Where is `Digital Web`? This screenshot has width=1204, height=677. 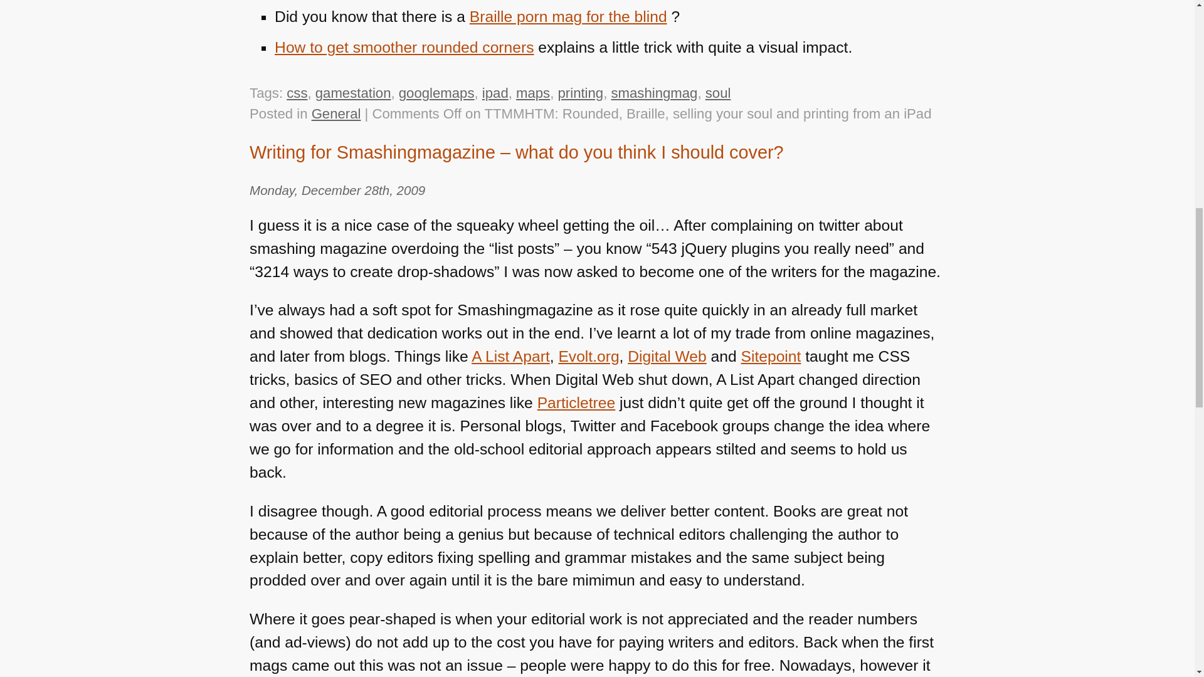
Digital Web is located at coordinates (666, 356).